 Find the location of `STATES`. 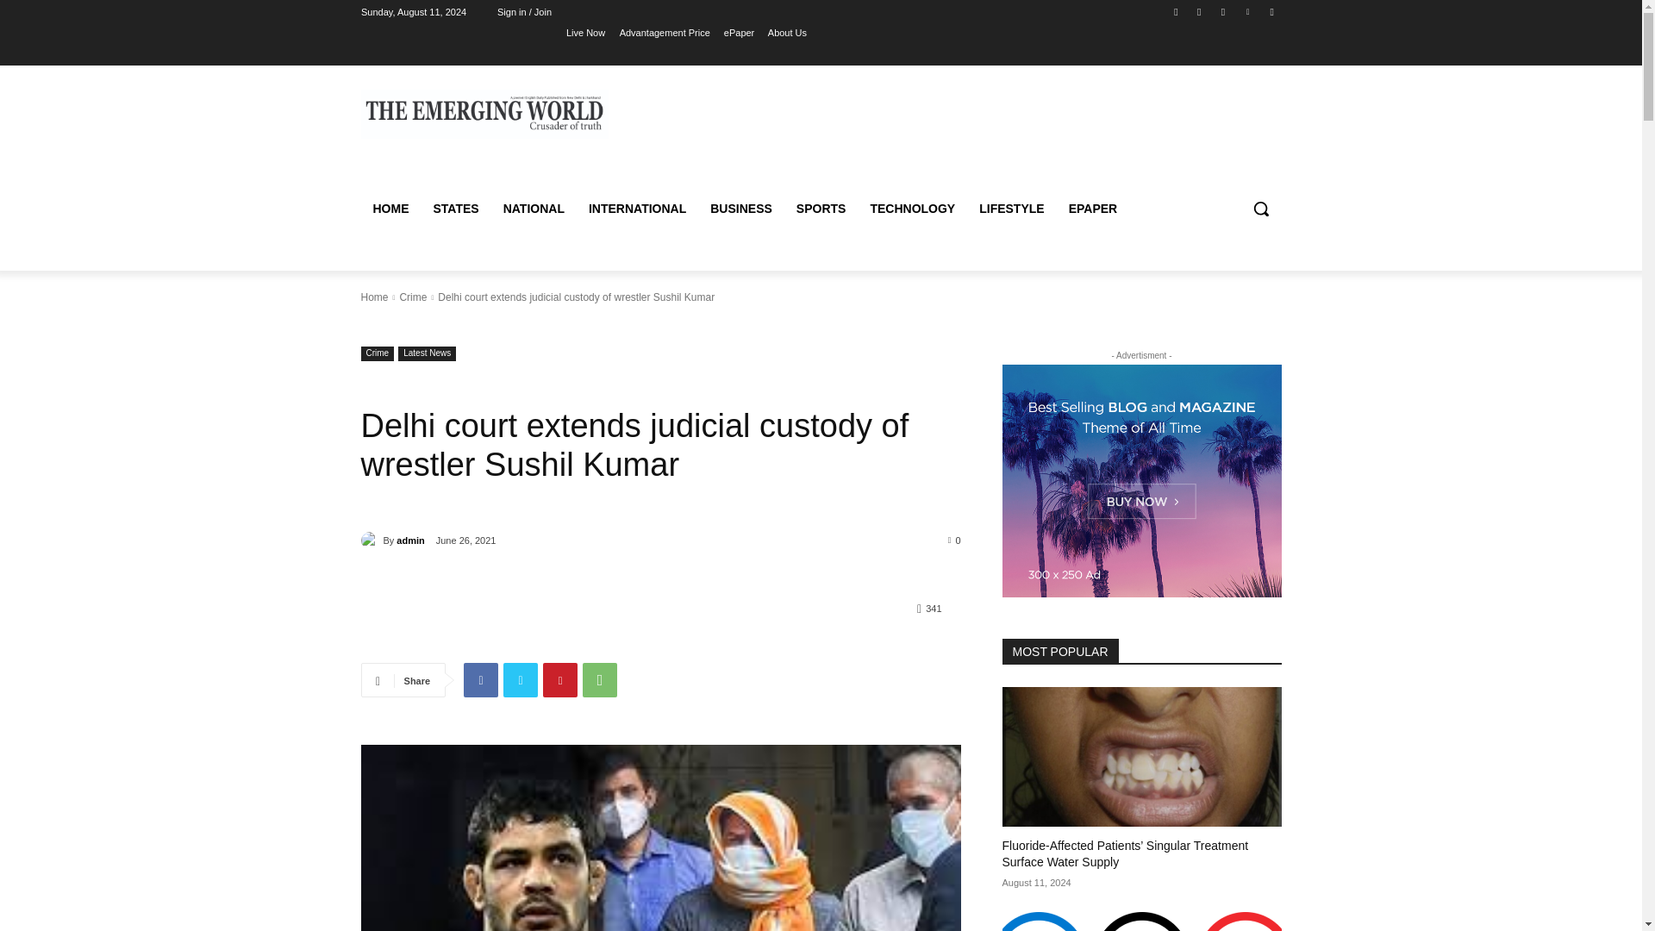

STATES is located at coordinates (455, 209).